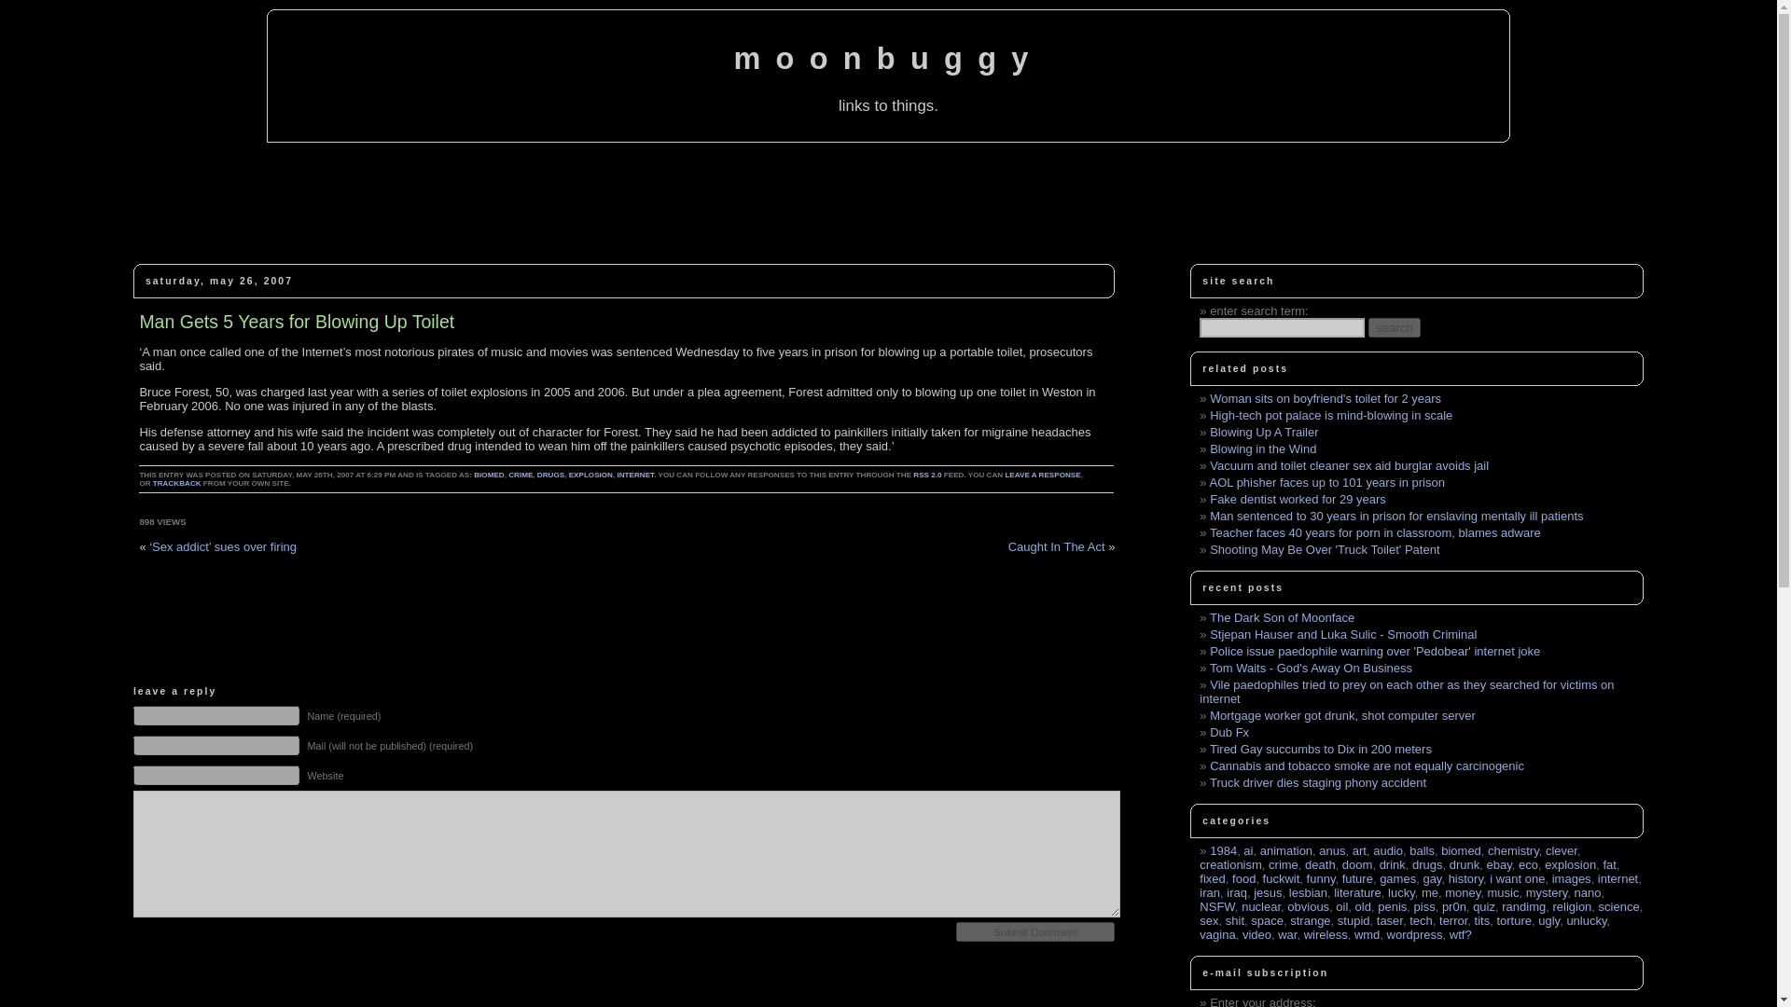 This screenshot has width=1791, height=1007. What do you see at coordinates (550, 476) in the screenshot?
I see `DRUGS` at bounding box center [550, 476].